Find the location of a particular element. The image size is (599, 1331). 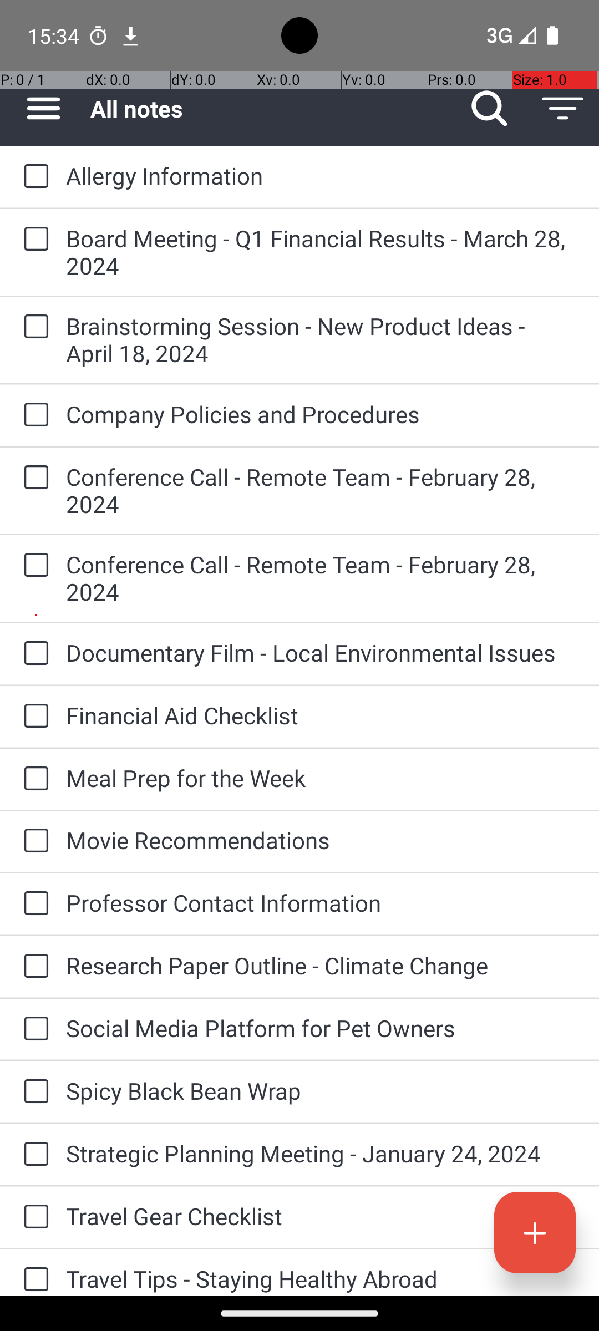

Brainstorming Session - New Product Ideas - April 18, 2024 is located at coordinates (322, 339).